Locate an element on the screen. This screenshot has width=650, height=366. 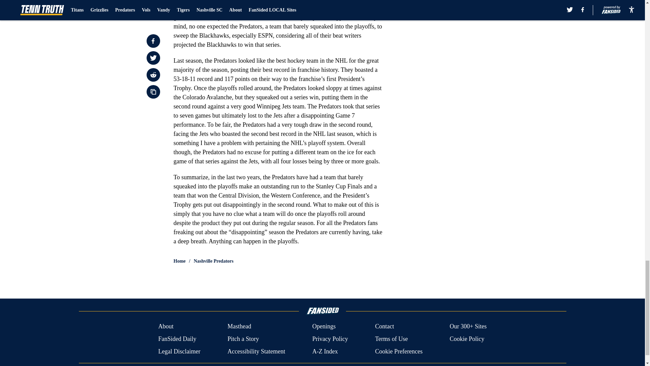
Accessibility Statement is located at coordinates (256, 351).